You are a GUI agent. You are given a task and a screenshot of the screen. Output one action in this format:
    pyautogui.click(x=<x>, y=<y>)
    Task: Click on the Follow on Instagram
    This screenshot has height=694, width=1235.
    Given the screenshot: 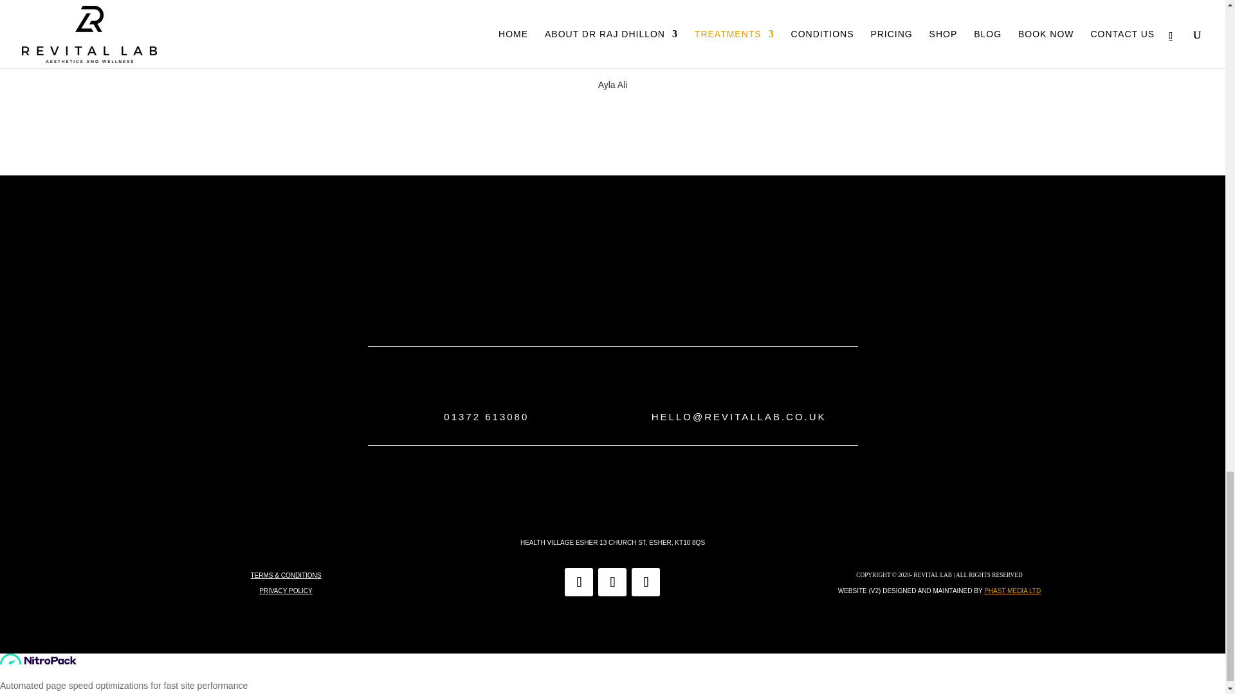 What is the action you would take?
    pyautogui.click(x=578, y=582)
    